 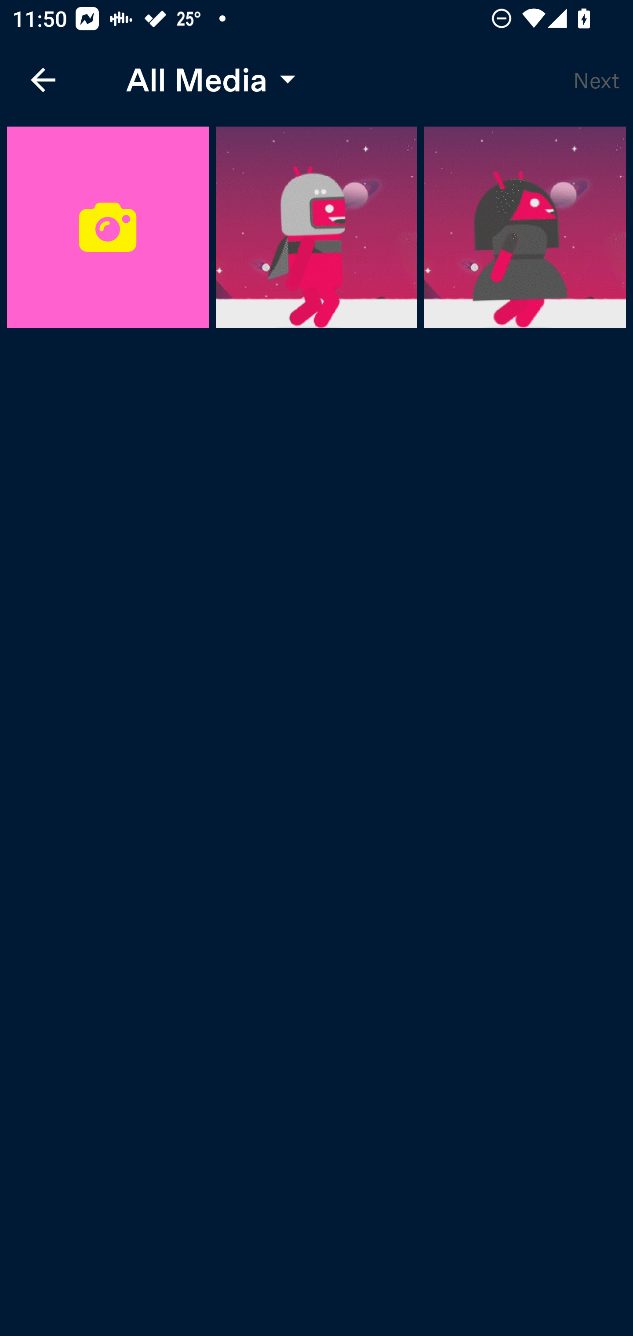 What do you see at coordinates (525, 228) in the screenshot?
I see `Gallery Media Item image2 of 3` at bounding box center [525, 228].